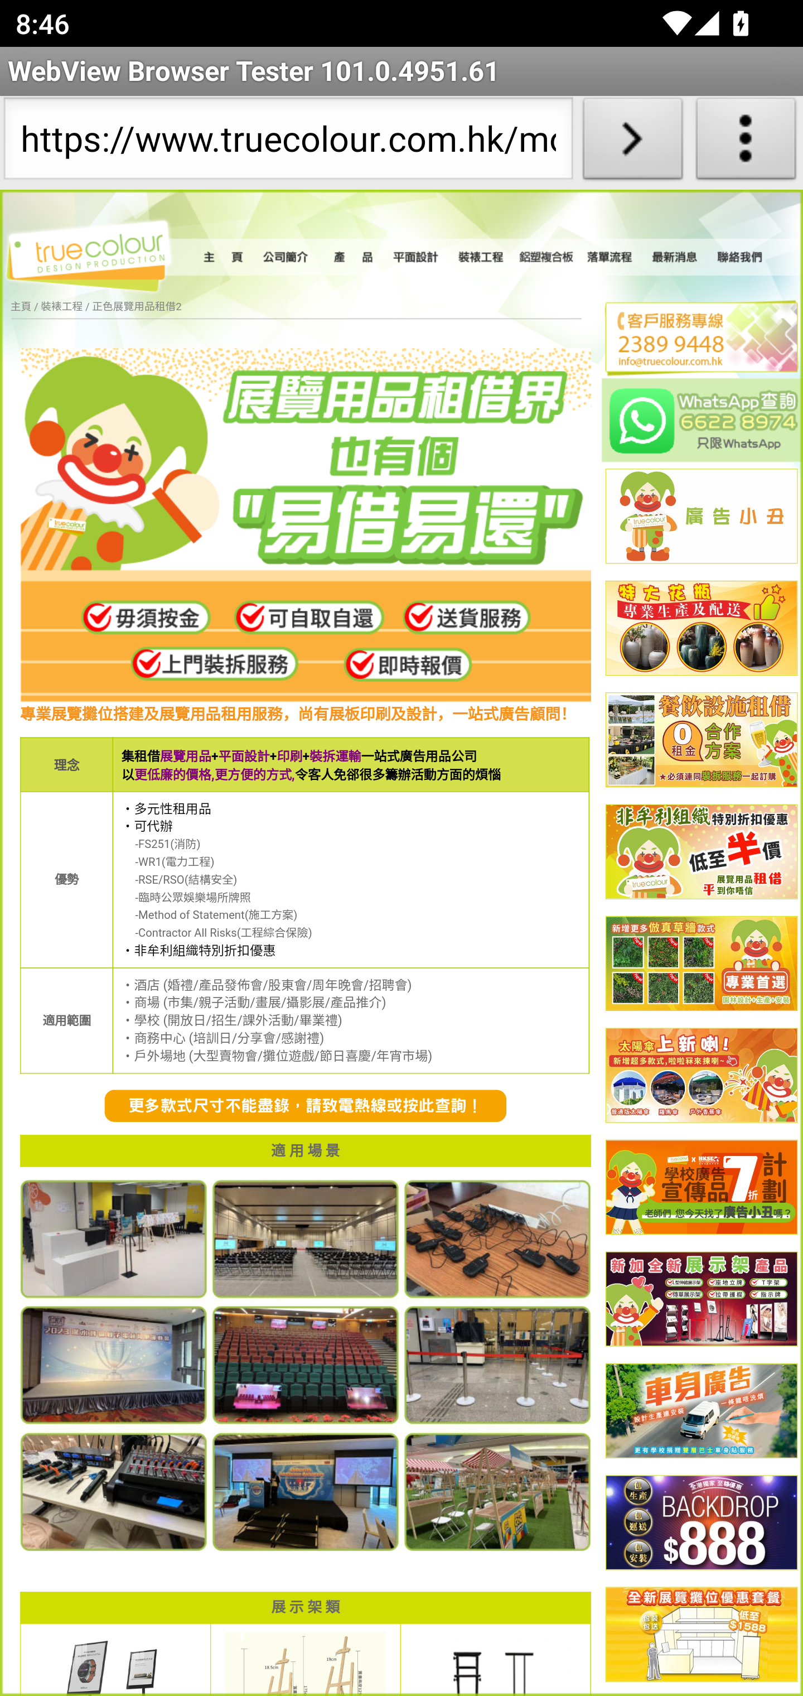 Image resolution: width=803 pixels, height=1696 pixels. I want to click on %E8%8A%B1%E7%93%B6%E5%B0%8F1, so click(702, 629).